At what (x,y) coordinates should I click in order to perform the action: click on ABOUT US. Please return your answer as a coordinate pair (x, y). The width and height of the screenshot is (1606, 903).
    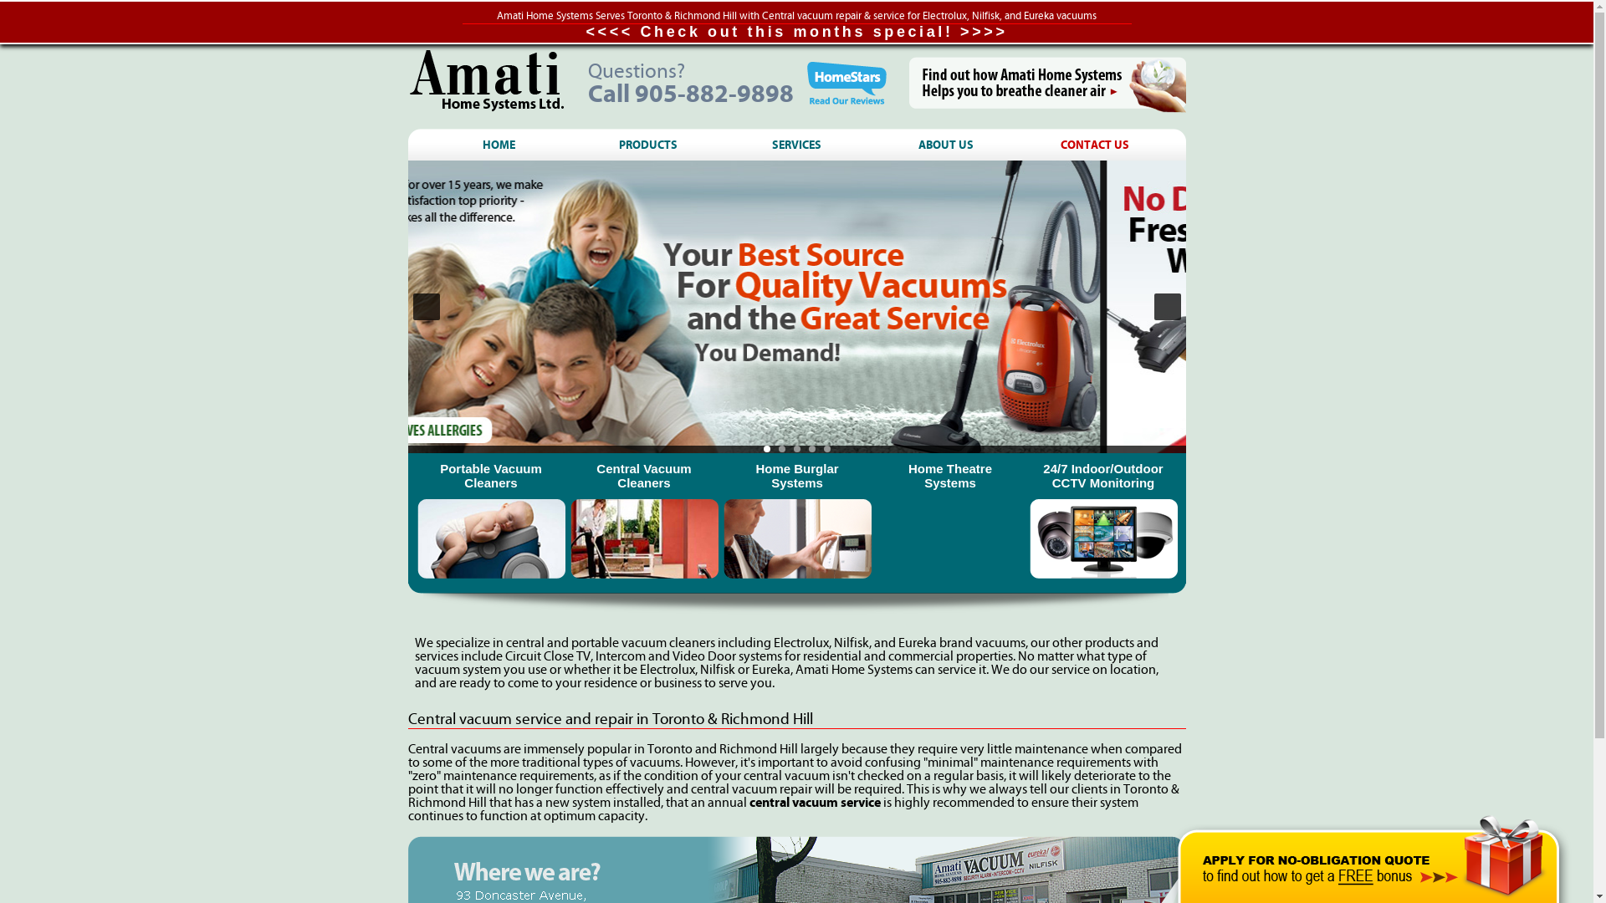
    Looking at the image, I should click on (946, 145).